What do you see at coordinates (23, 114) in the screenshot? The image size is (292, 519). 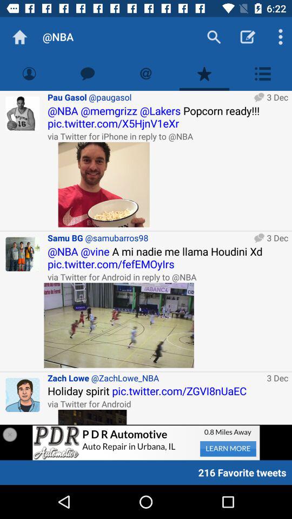 I see `open poster 's profile` at bounding box center [23, 114].